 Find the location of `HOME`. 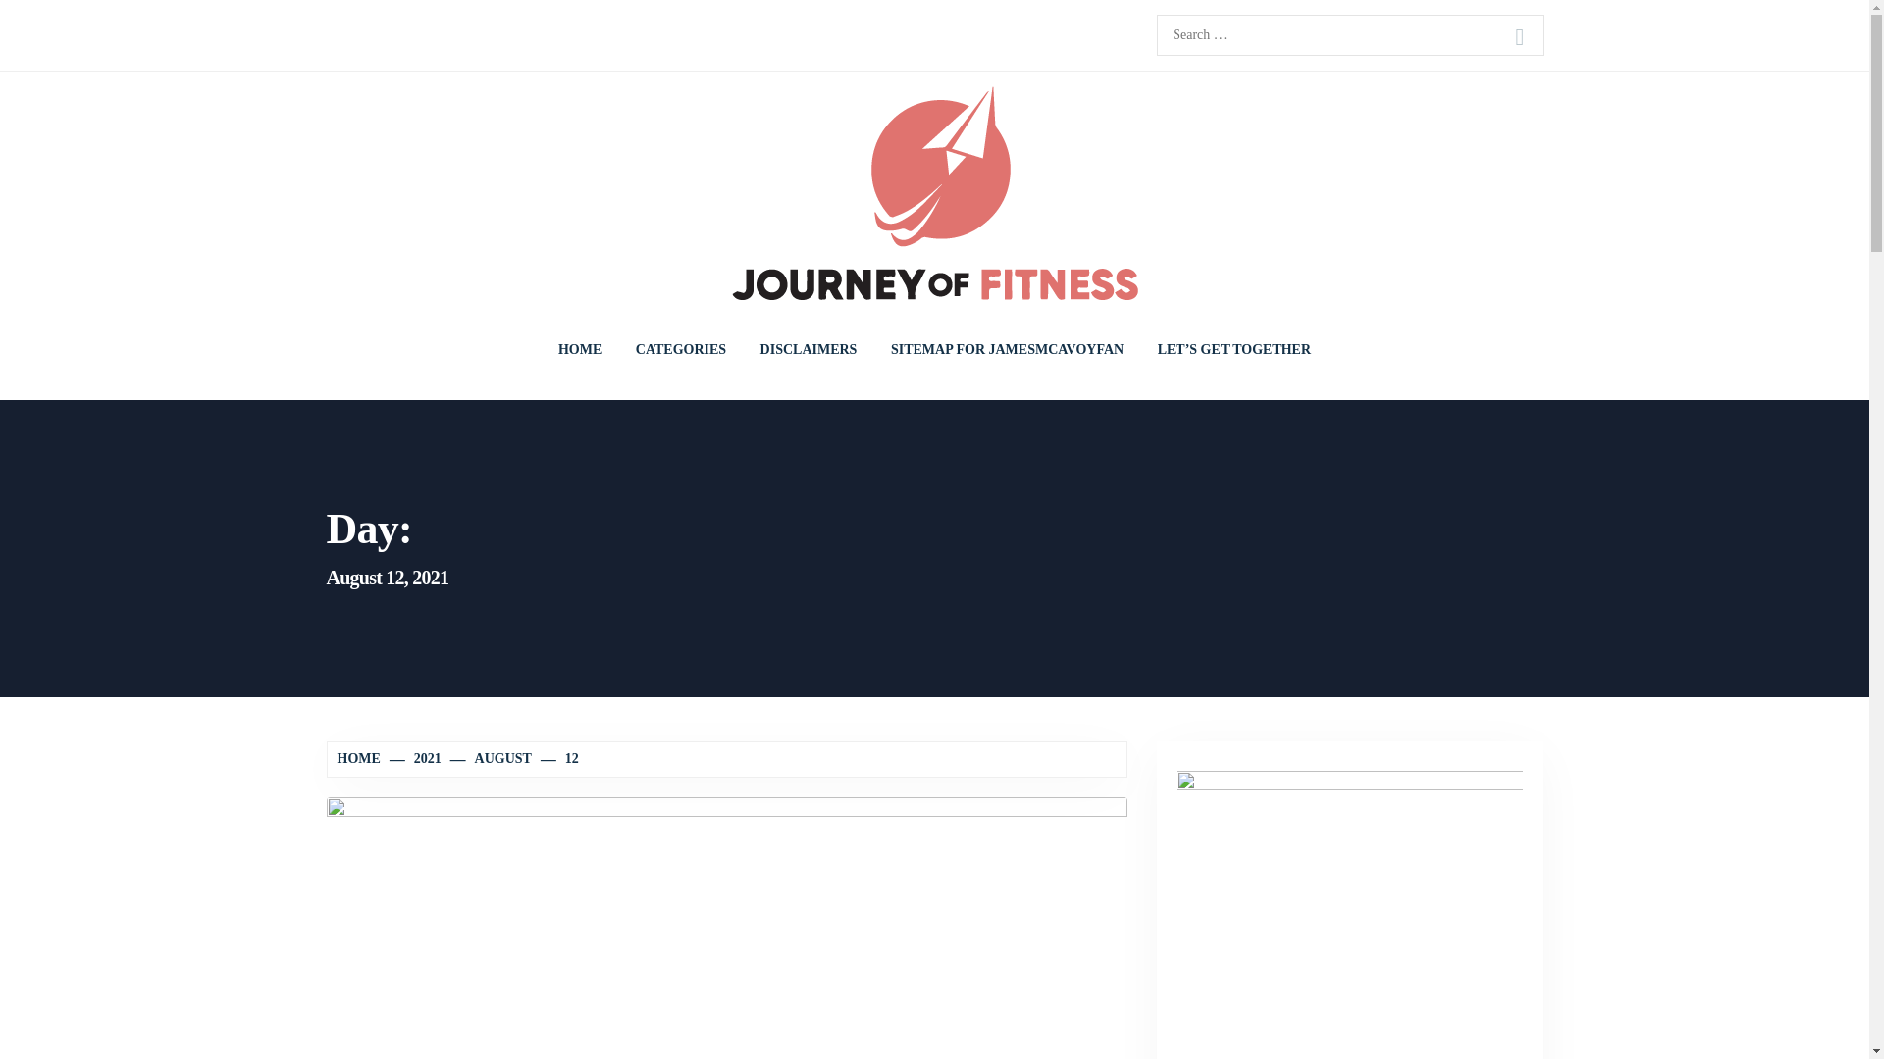

HOME is located at coordinates (361, 757).